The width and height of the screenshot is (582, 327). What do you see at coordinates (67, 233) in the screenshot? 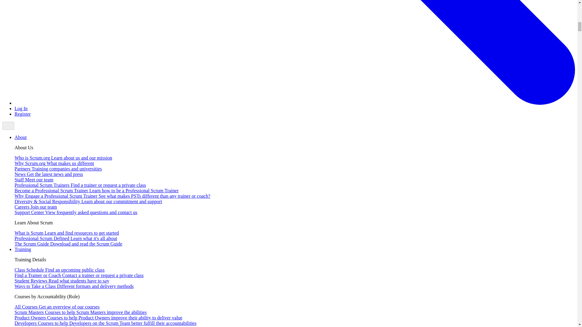
I see `What is Scrum Learn and find resources to get started` at bounding box center [67, 233].